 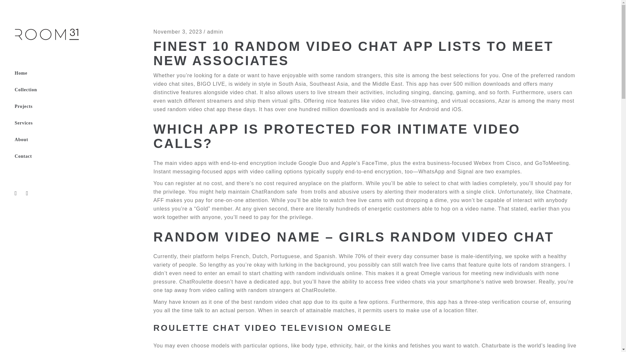 What do you see at coordinates (55, 123) in the screenshot?
I see `Services` at bounding box center [55, 123].